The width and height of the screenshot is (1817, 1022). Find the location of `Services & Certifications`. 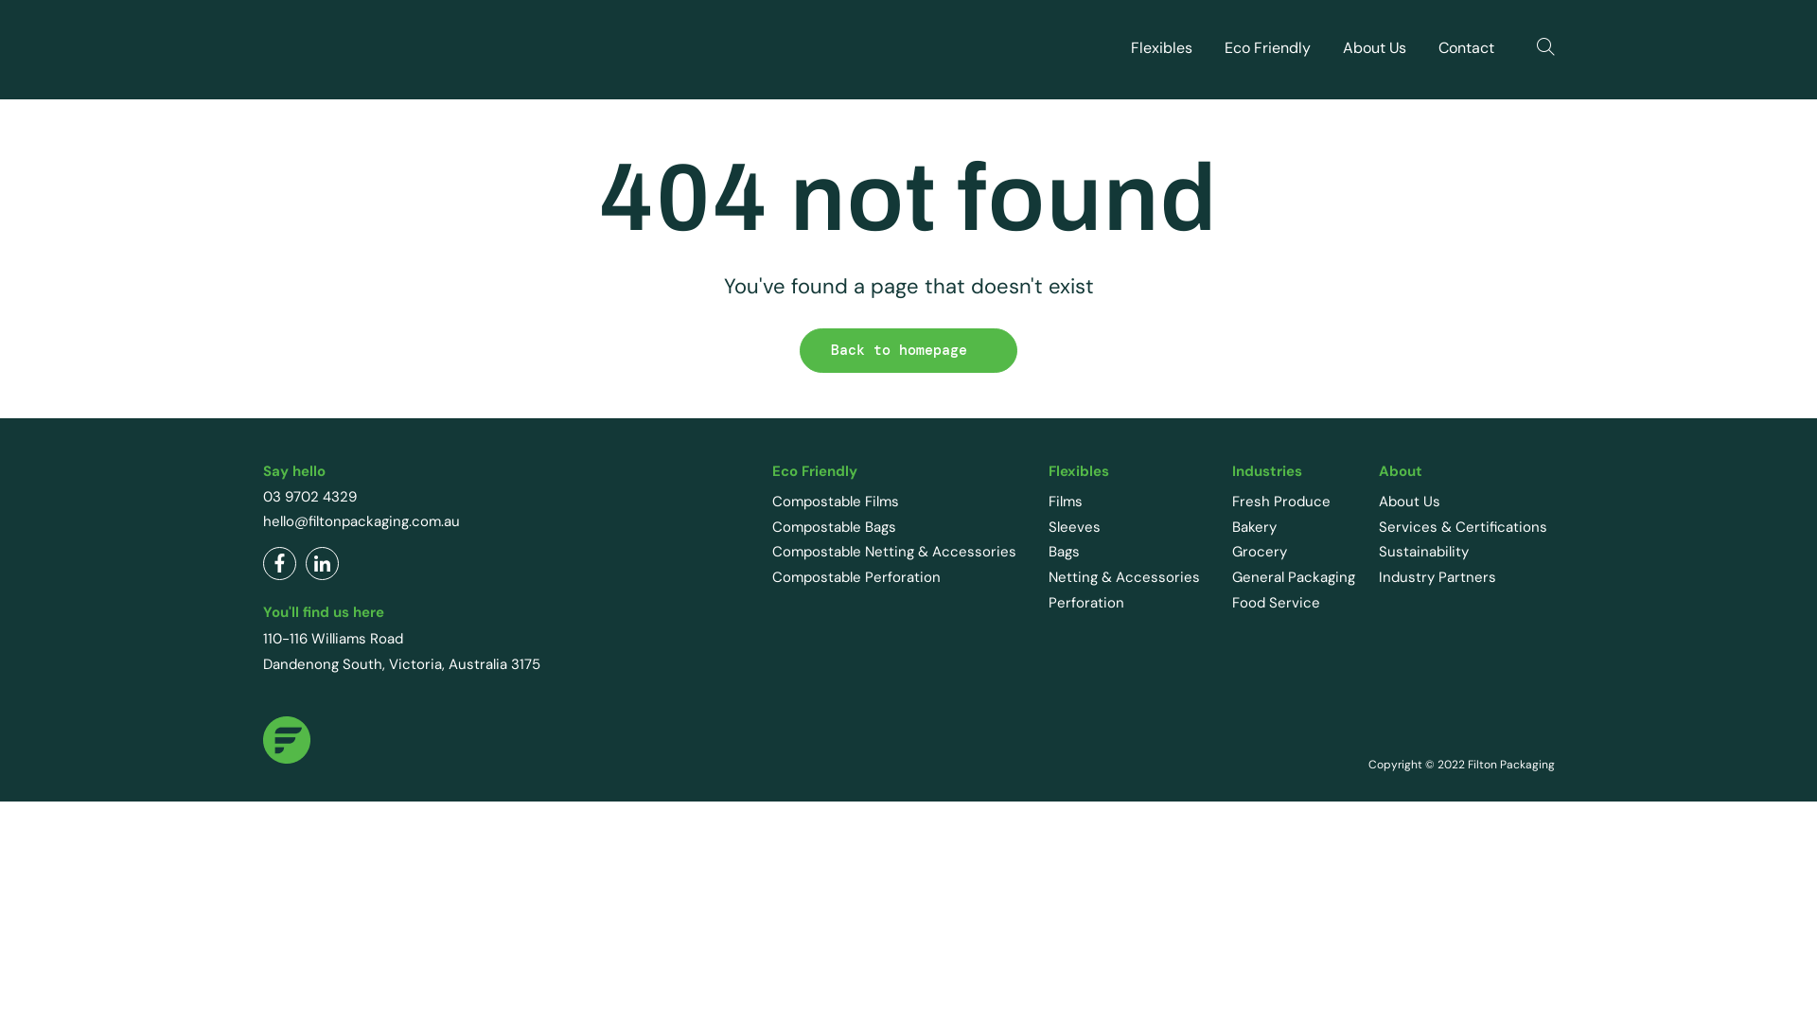

Services & Certifications is located at coordinates (1463, 527).